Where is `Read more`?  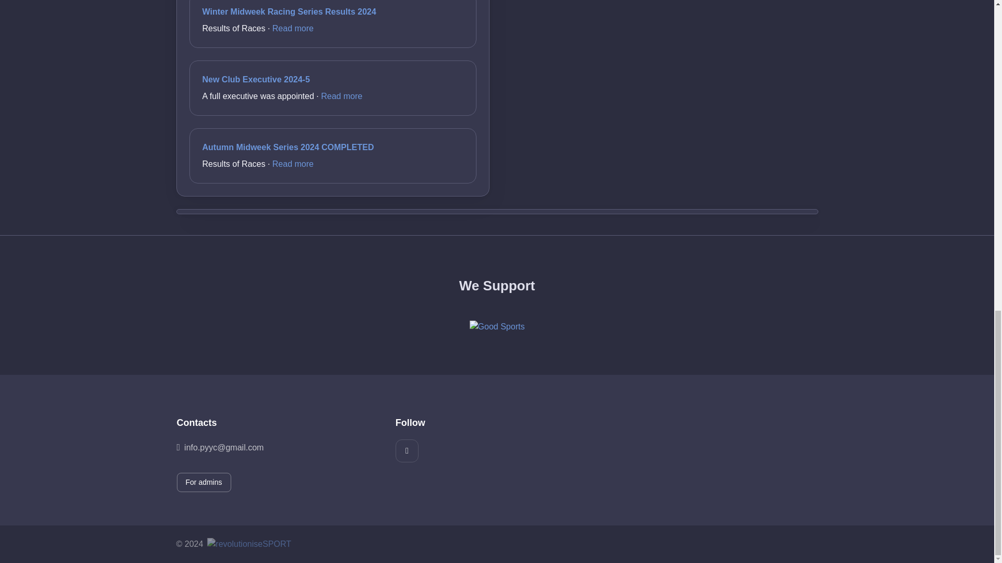
Read more is located at coordinates (293, 28).